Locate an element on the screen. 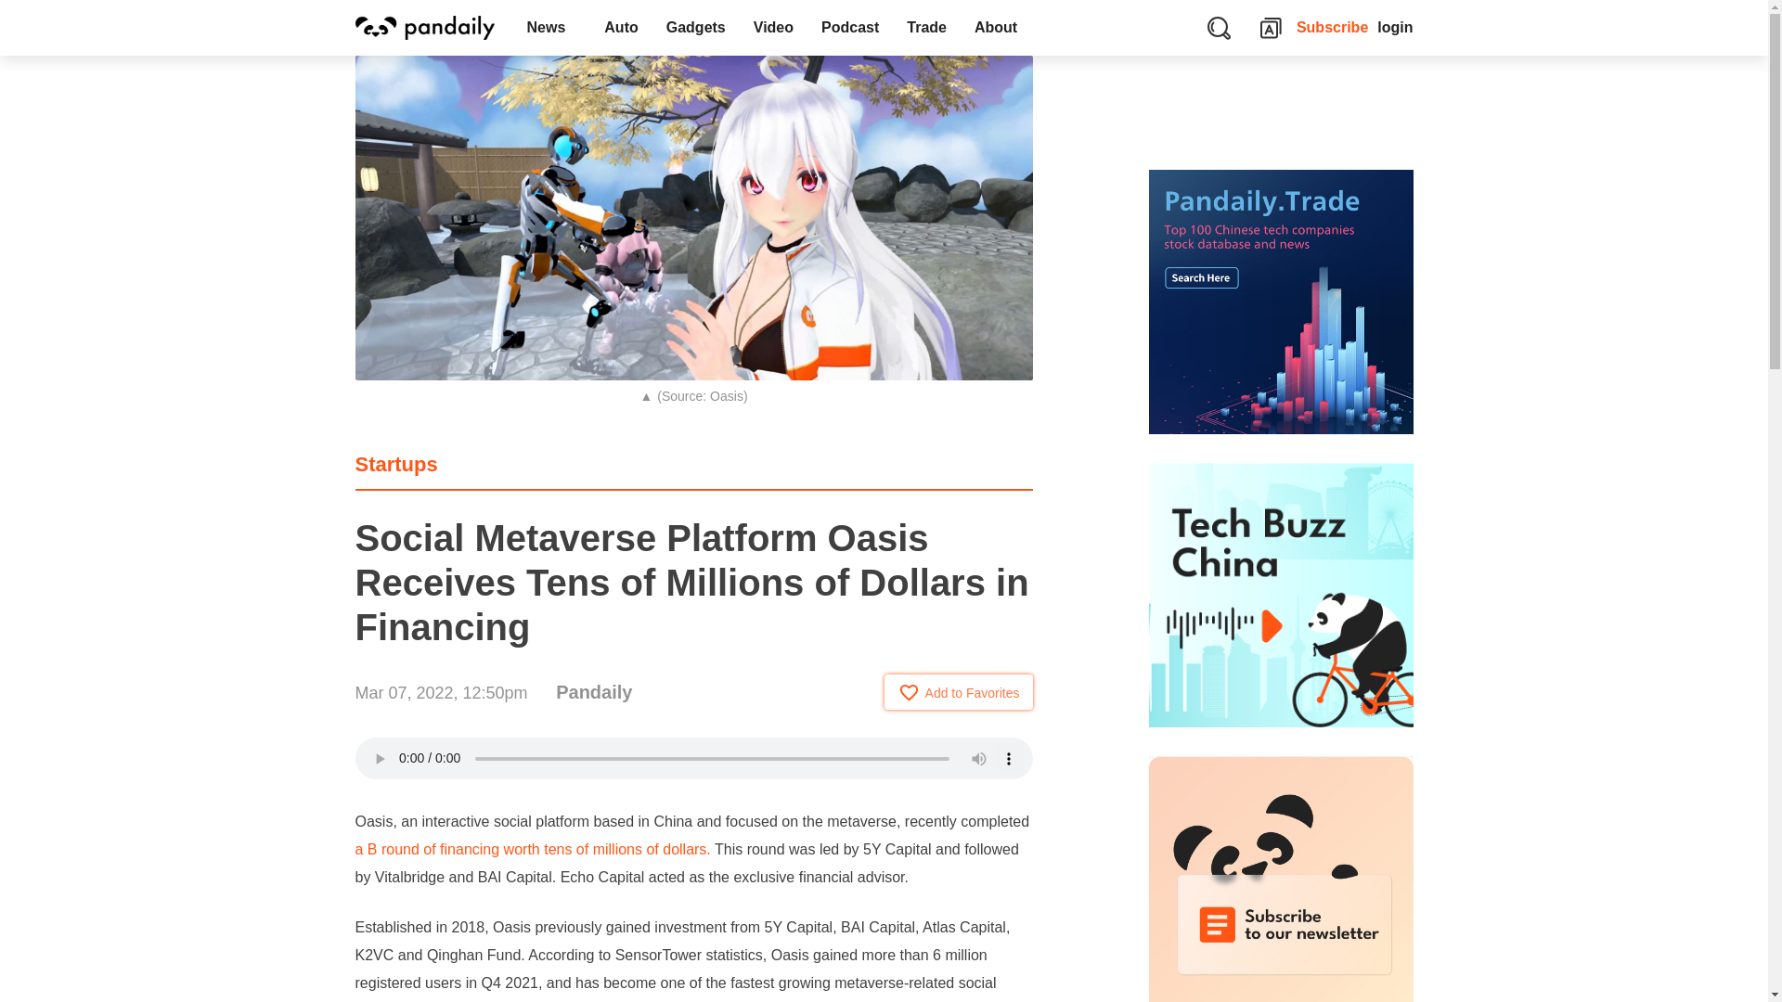  Pandaily is located at coordinates (594, 692).